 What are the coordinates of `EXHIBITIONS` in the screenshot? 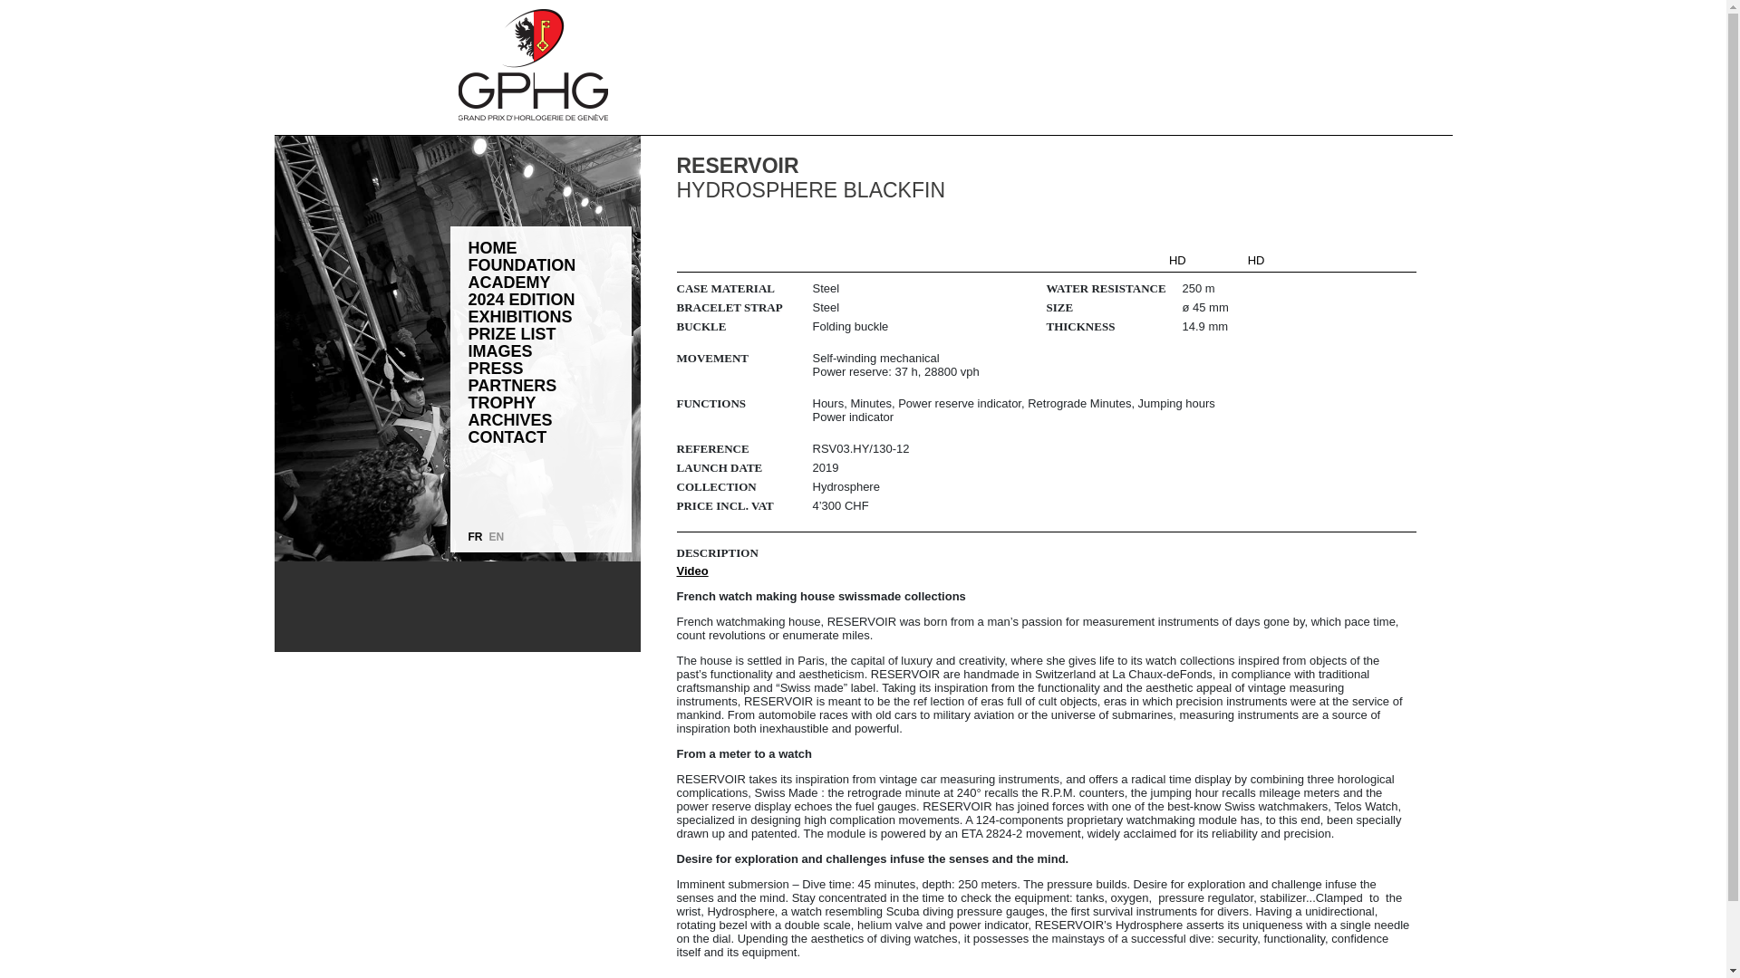 It's located at (520, 317).